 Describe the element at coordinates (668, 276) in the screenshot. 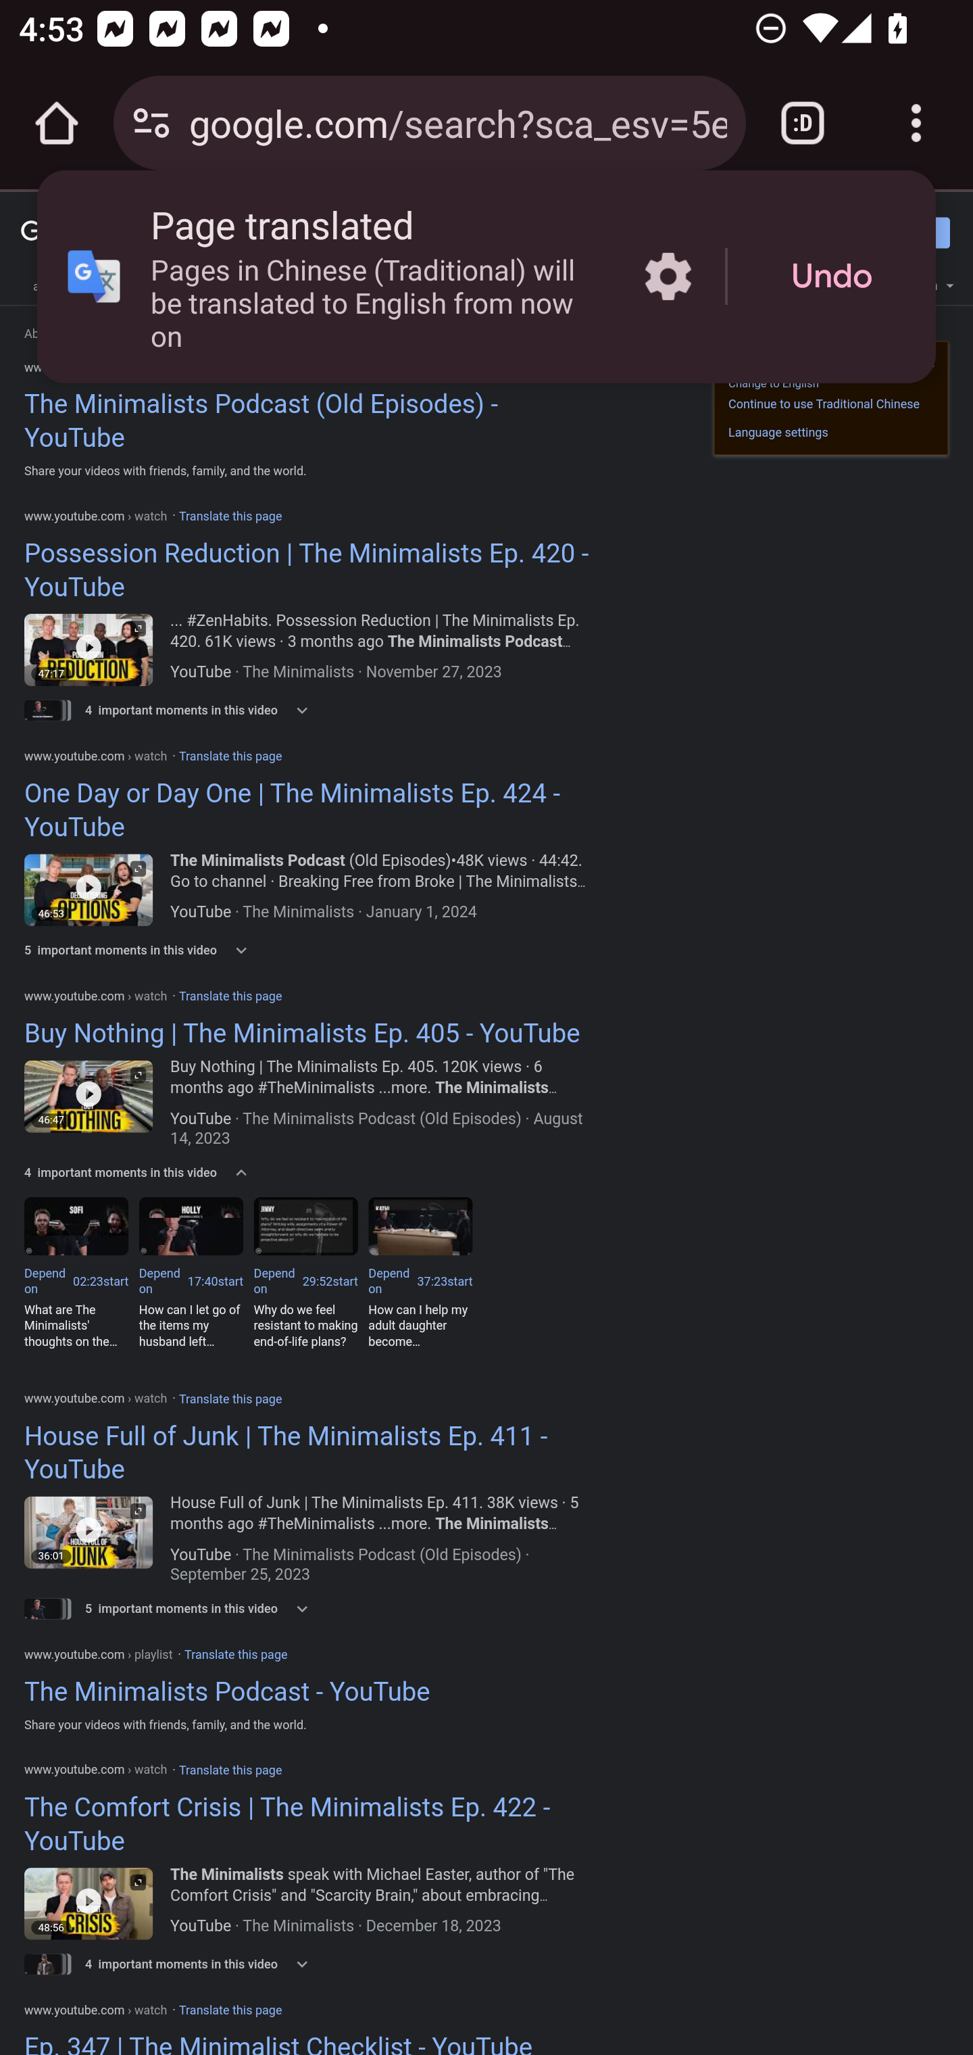

I see `More options in the Page translated` at that location.